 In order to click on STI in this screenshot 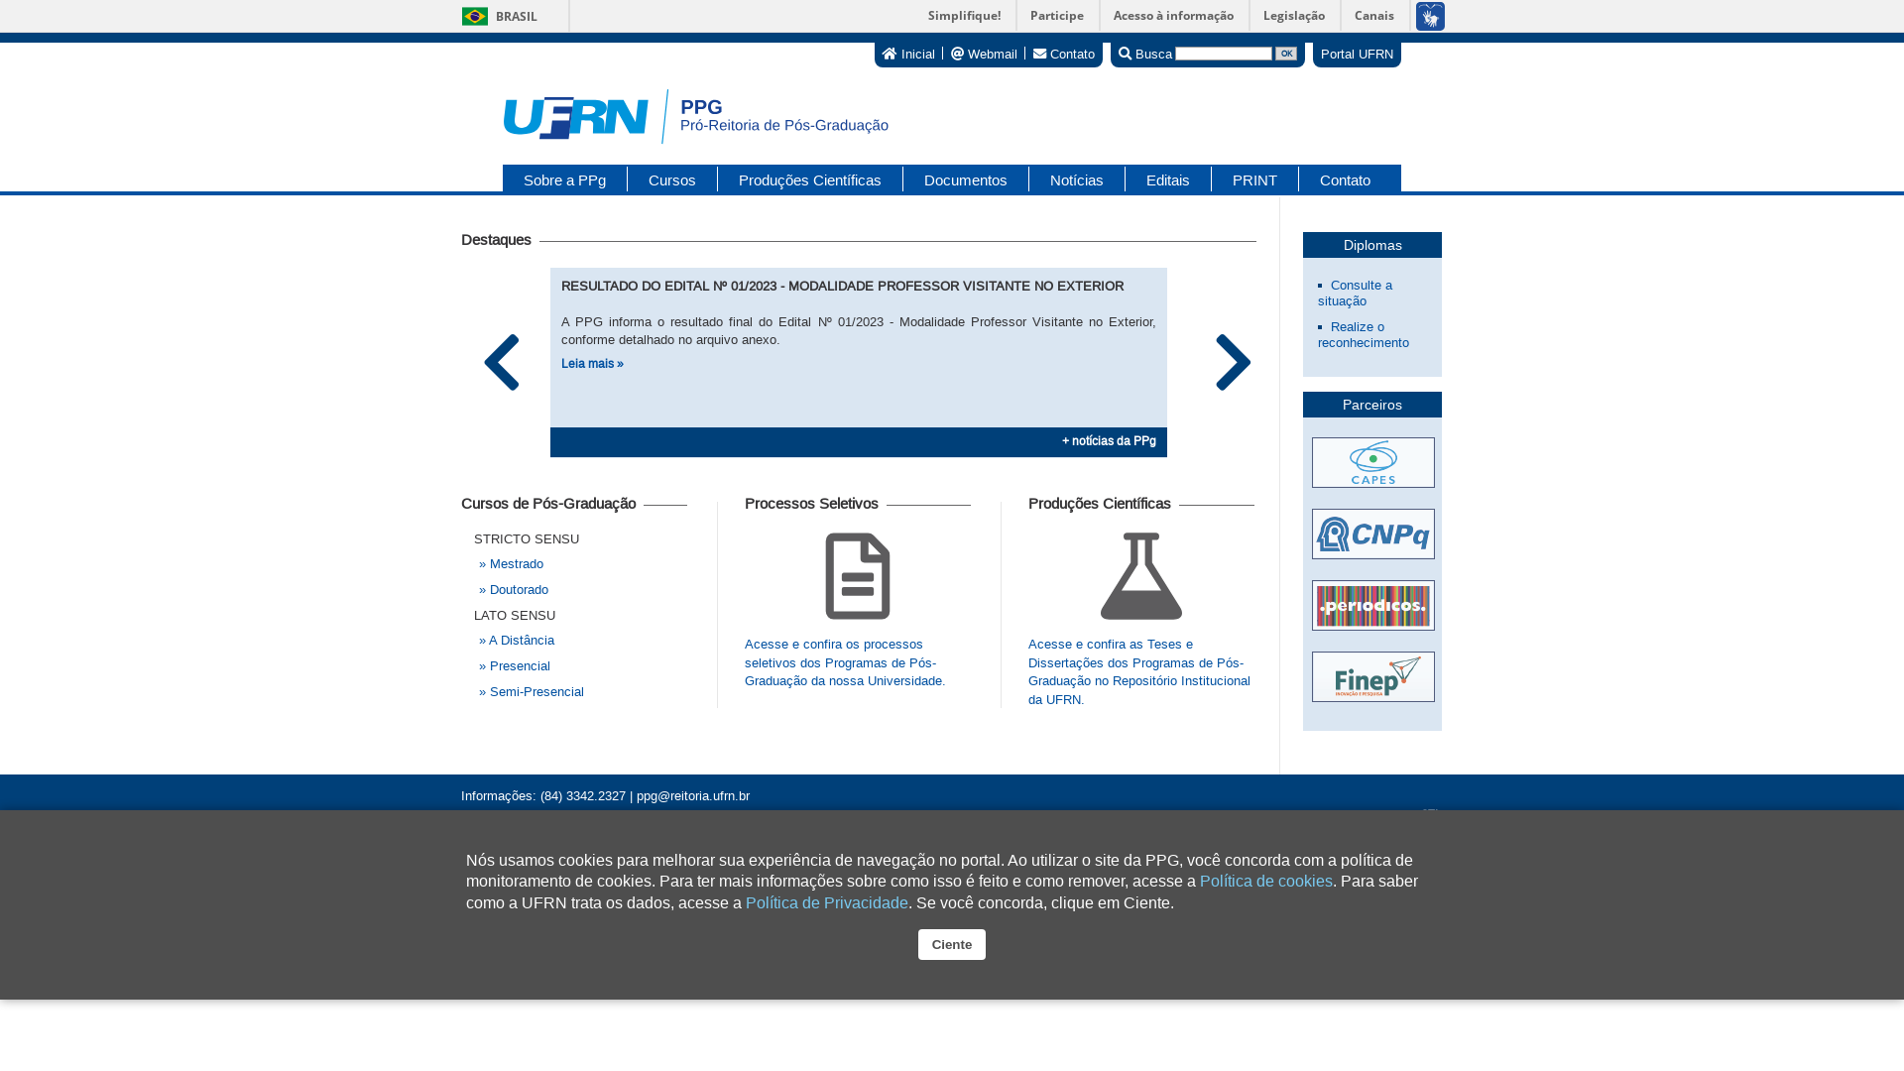, I will do `click(1430, 814)`.